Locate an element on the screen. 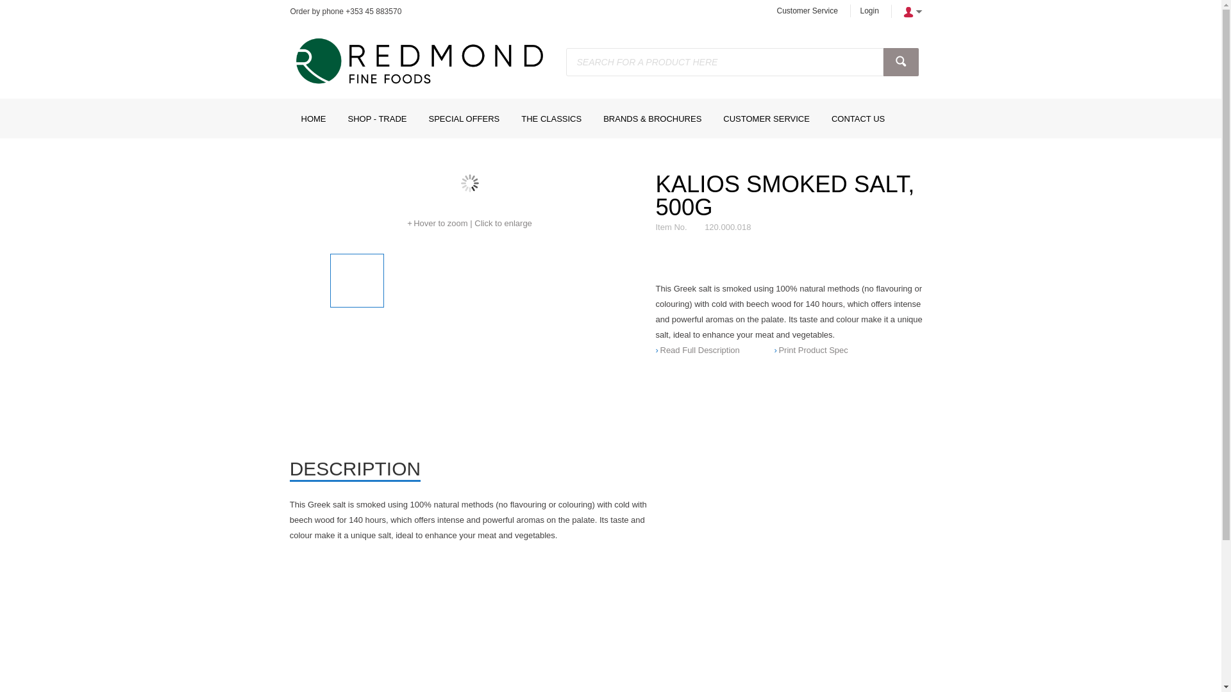 Image resolution: width=1231 pixels, height=692 pixels. SHOP - TRADE is located at coordinates (378, 119).